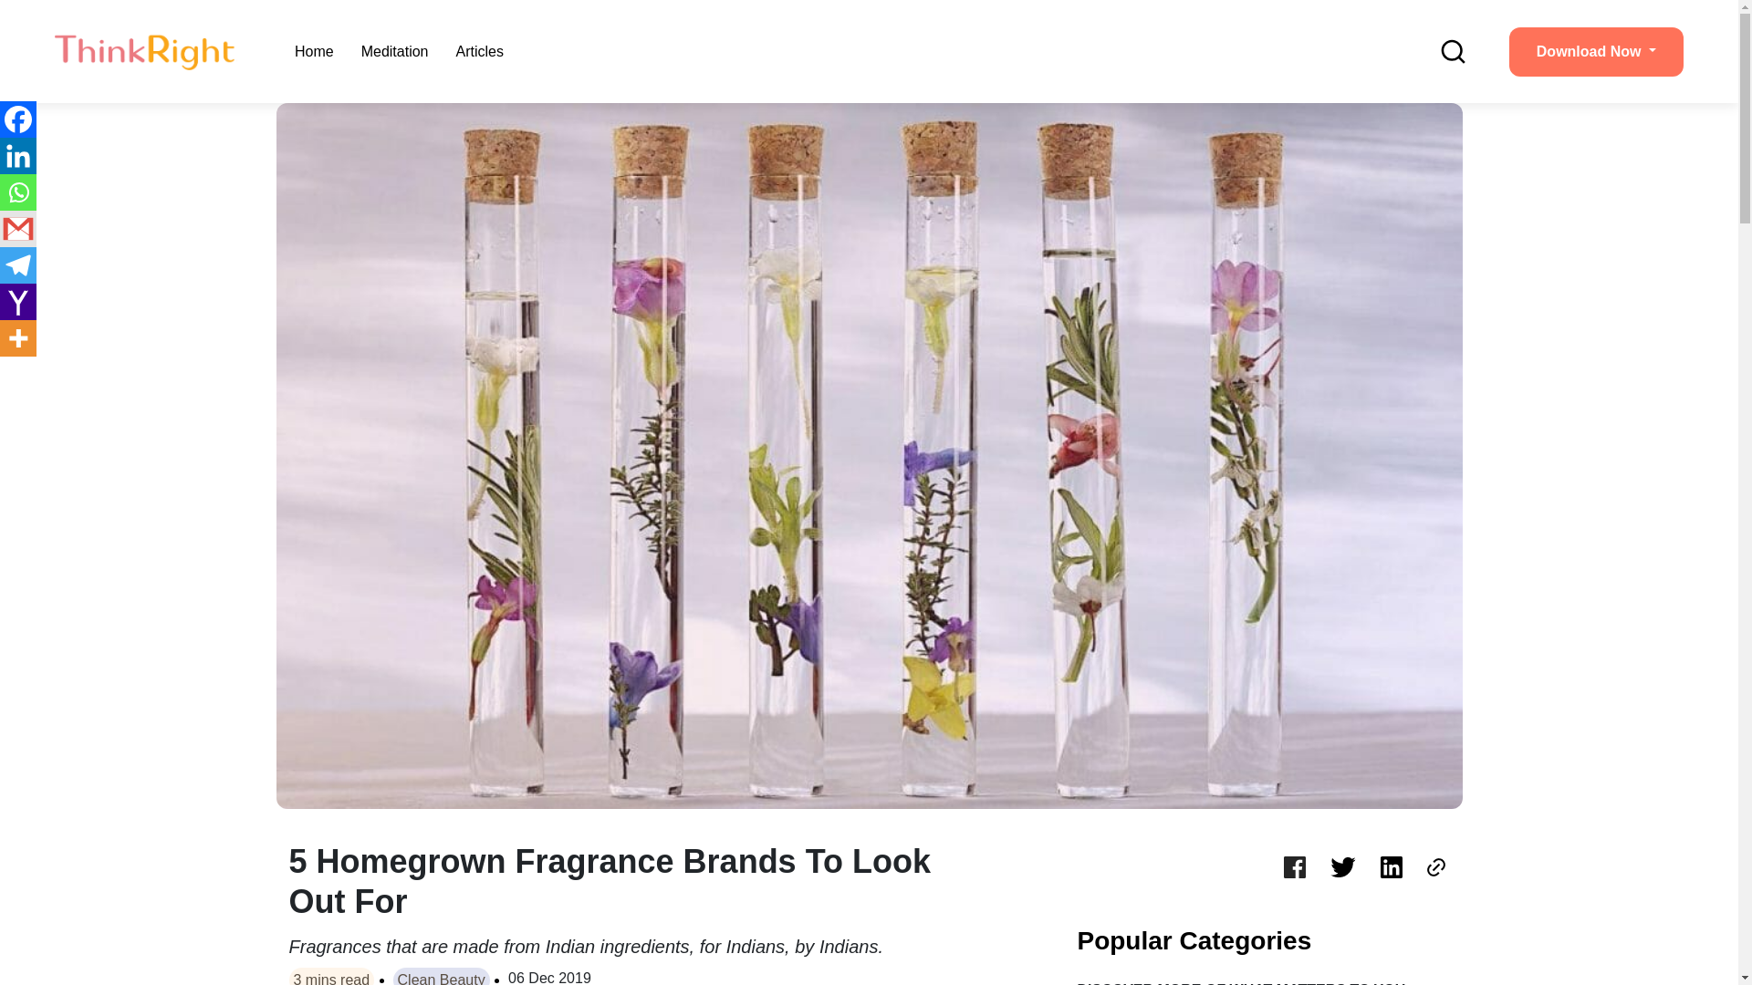 This screenshot has width=1752, height=985. I want to click on Logo, so click(145, 51).